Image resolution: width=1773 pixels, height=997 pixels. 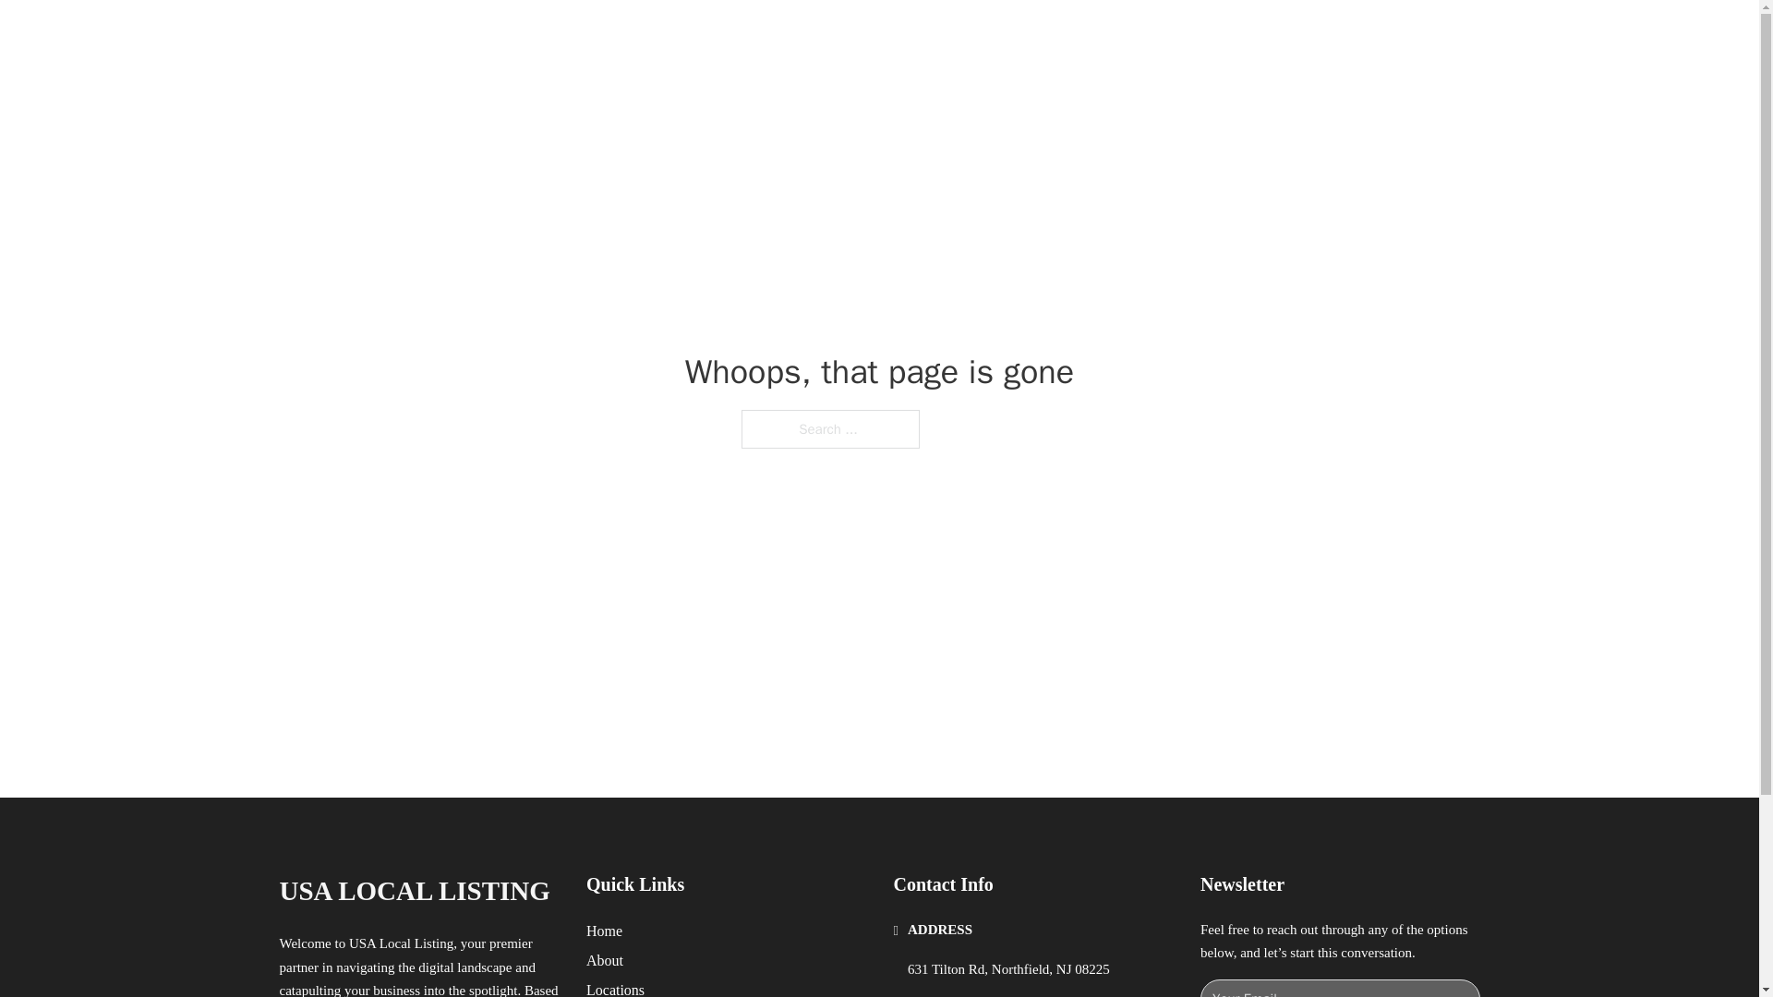 I want to click on About, so click(x=605, y=960).